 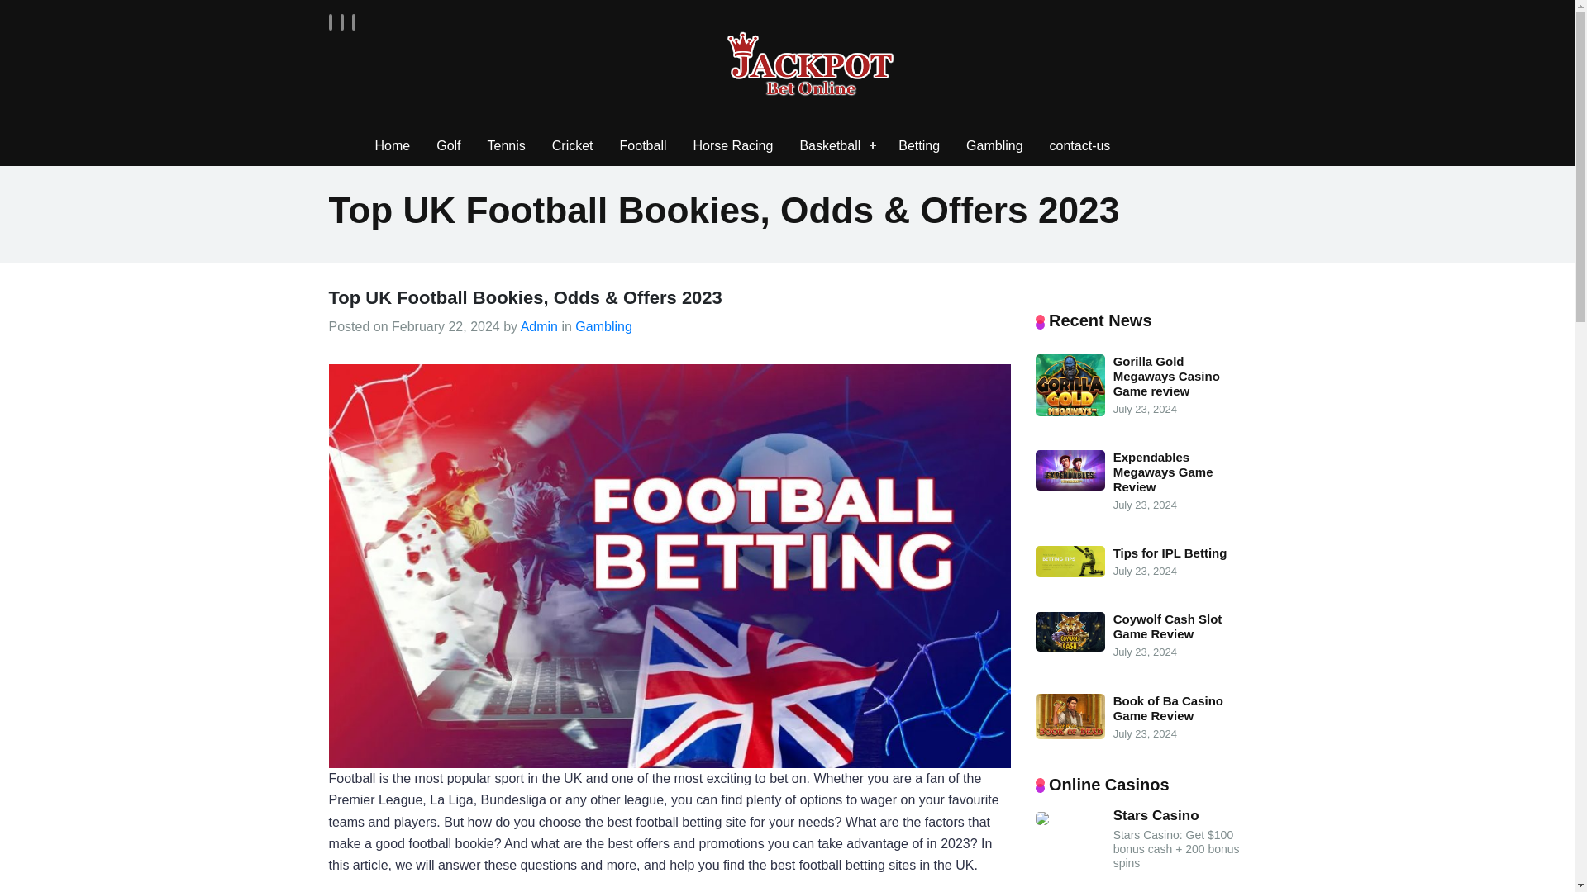 What do you see at coordinates (835, 145) in the screenshot?
I see `Basketball` at bounding box center [835, 145].